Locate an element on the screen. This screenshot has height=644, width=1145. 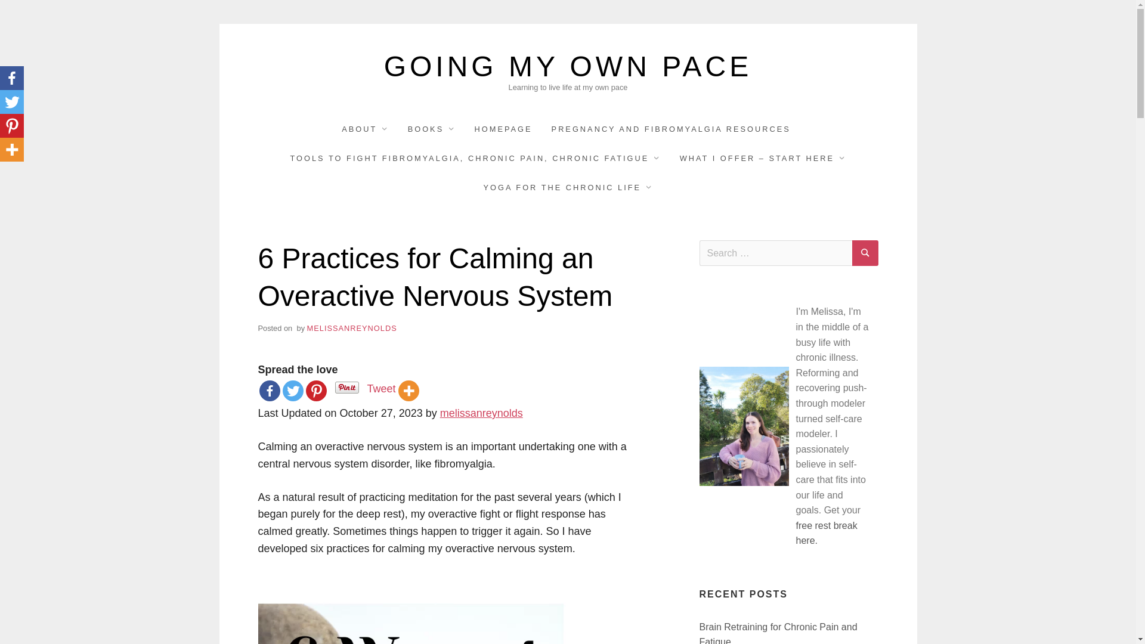
GOING MY OWN PACE is located at coordinates (568, 67).